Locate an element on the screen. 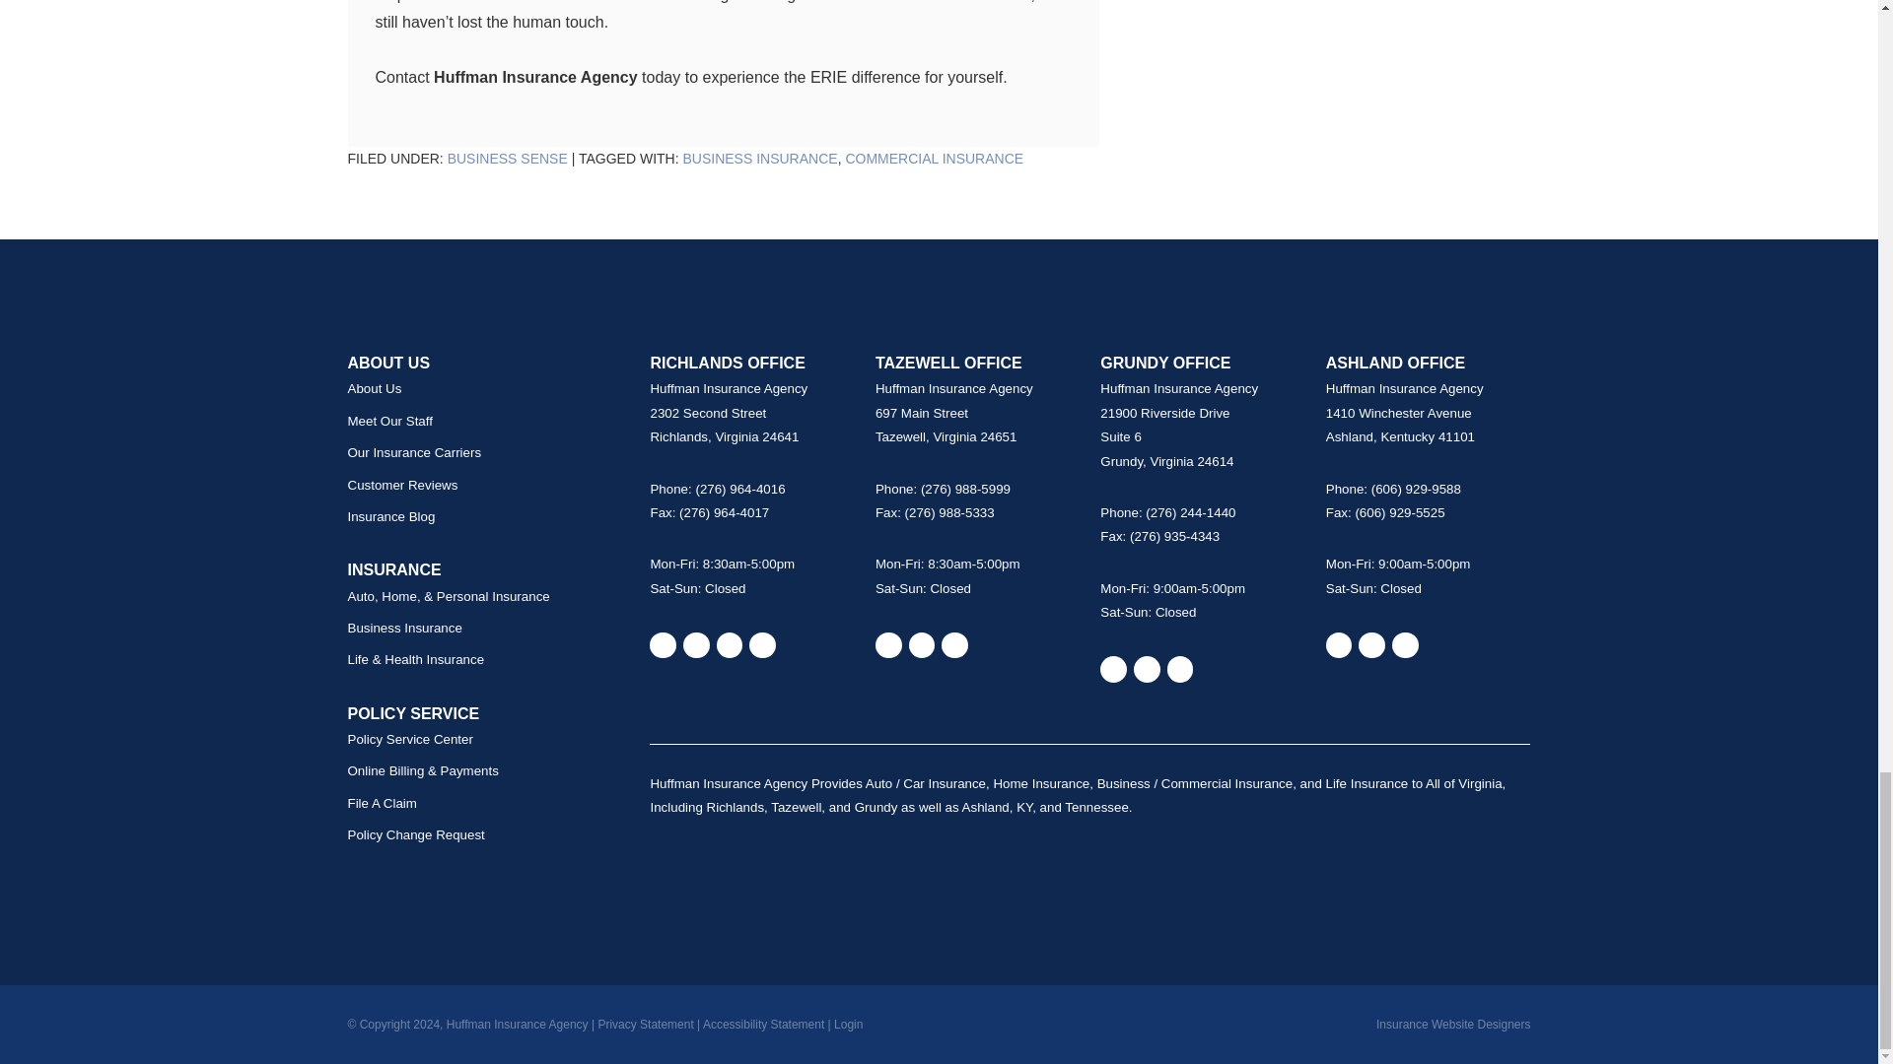  LinkedIn is located at coordinates (763, 644).